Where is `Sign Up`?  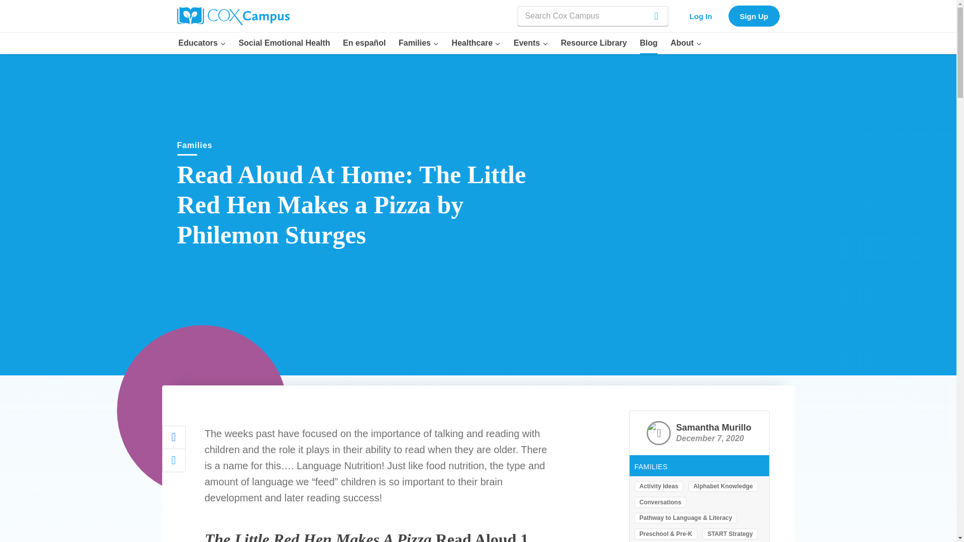
Sign Up is located at coordinates (754, 15).